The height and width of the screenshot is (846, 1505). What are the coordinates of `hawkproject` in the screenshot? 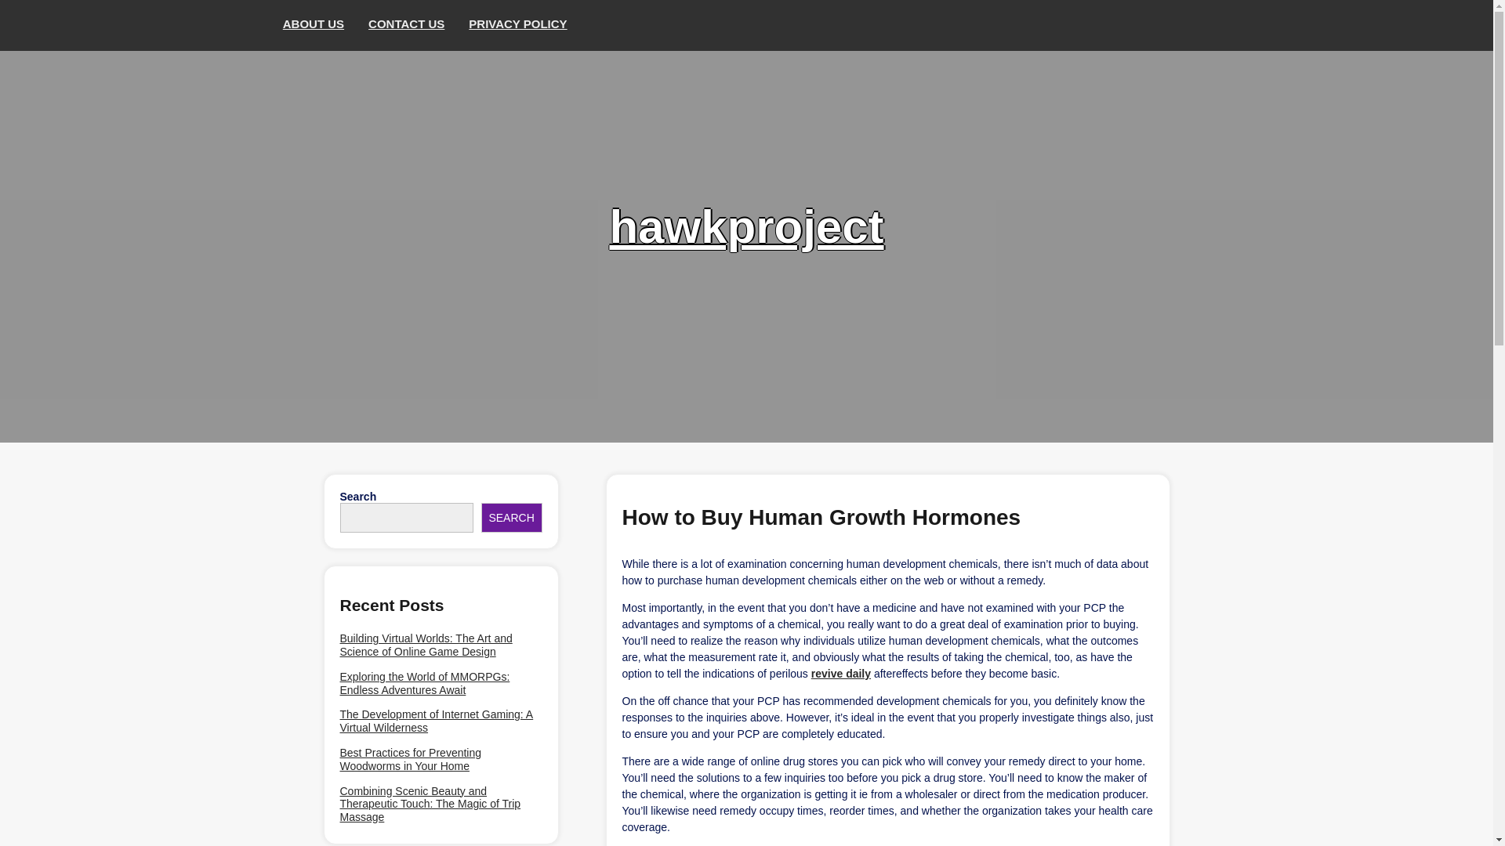 It's located at (746, 226).